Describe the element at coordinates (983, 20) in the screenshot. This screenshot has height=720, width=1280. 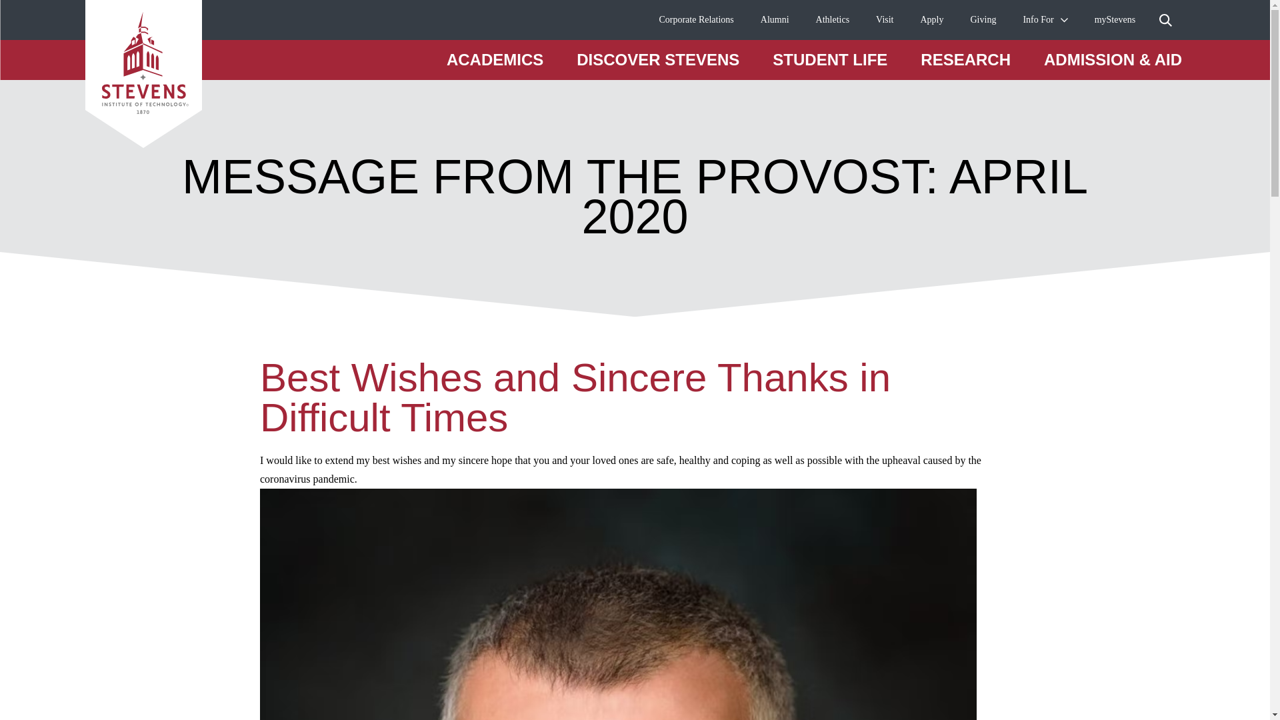
I see `Giving` at that location.